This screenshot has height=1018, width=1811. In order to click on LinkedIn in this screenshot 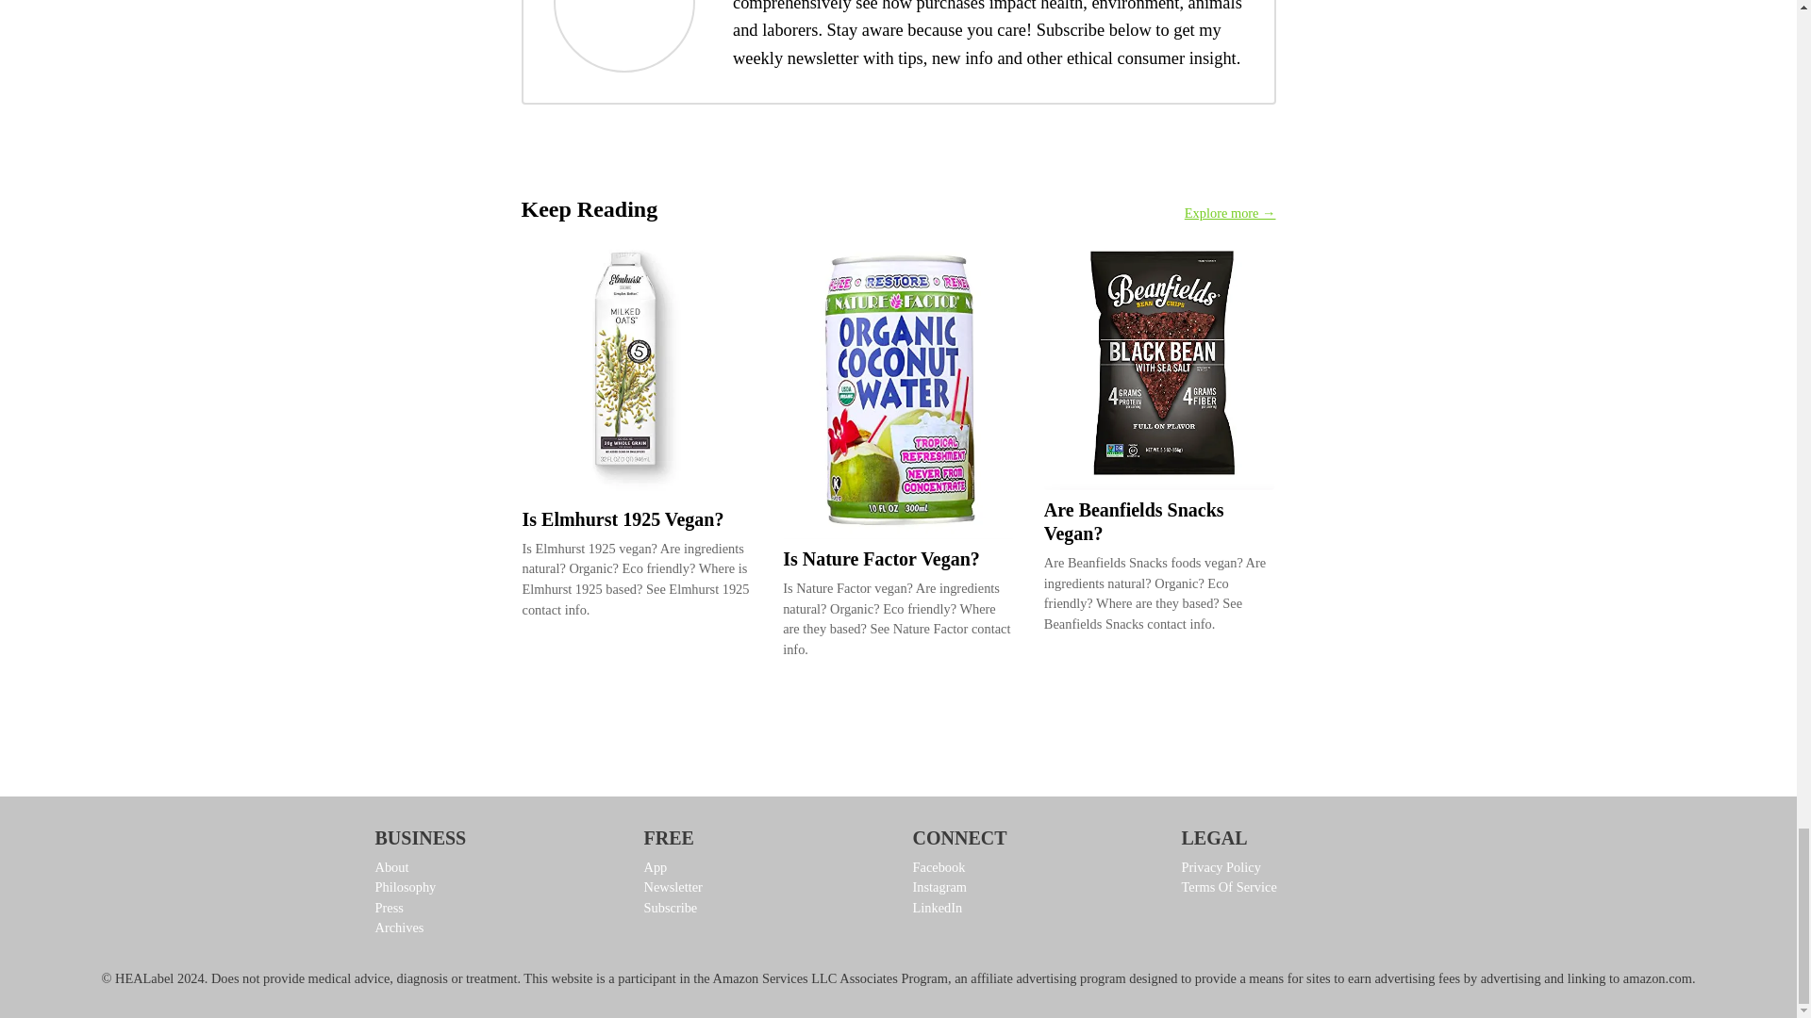, I will do `click(1033, 909)`.